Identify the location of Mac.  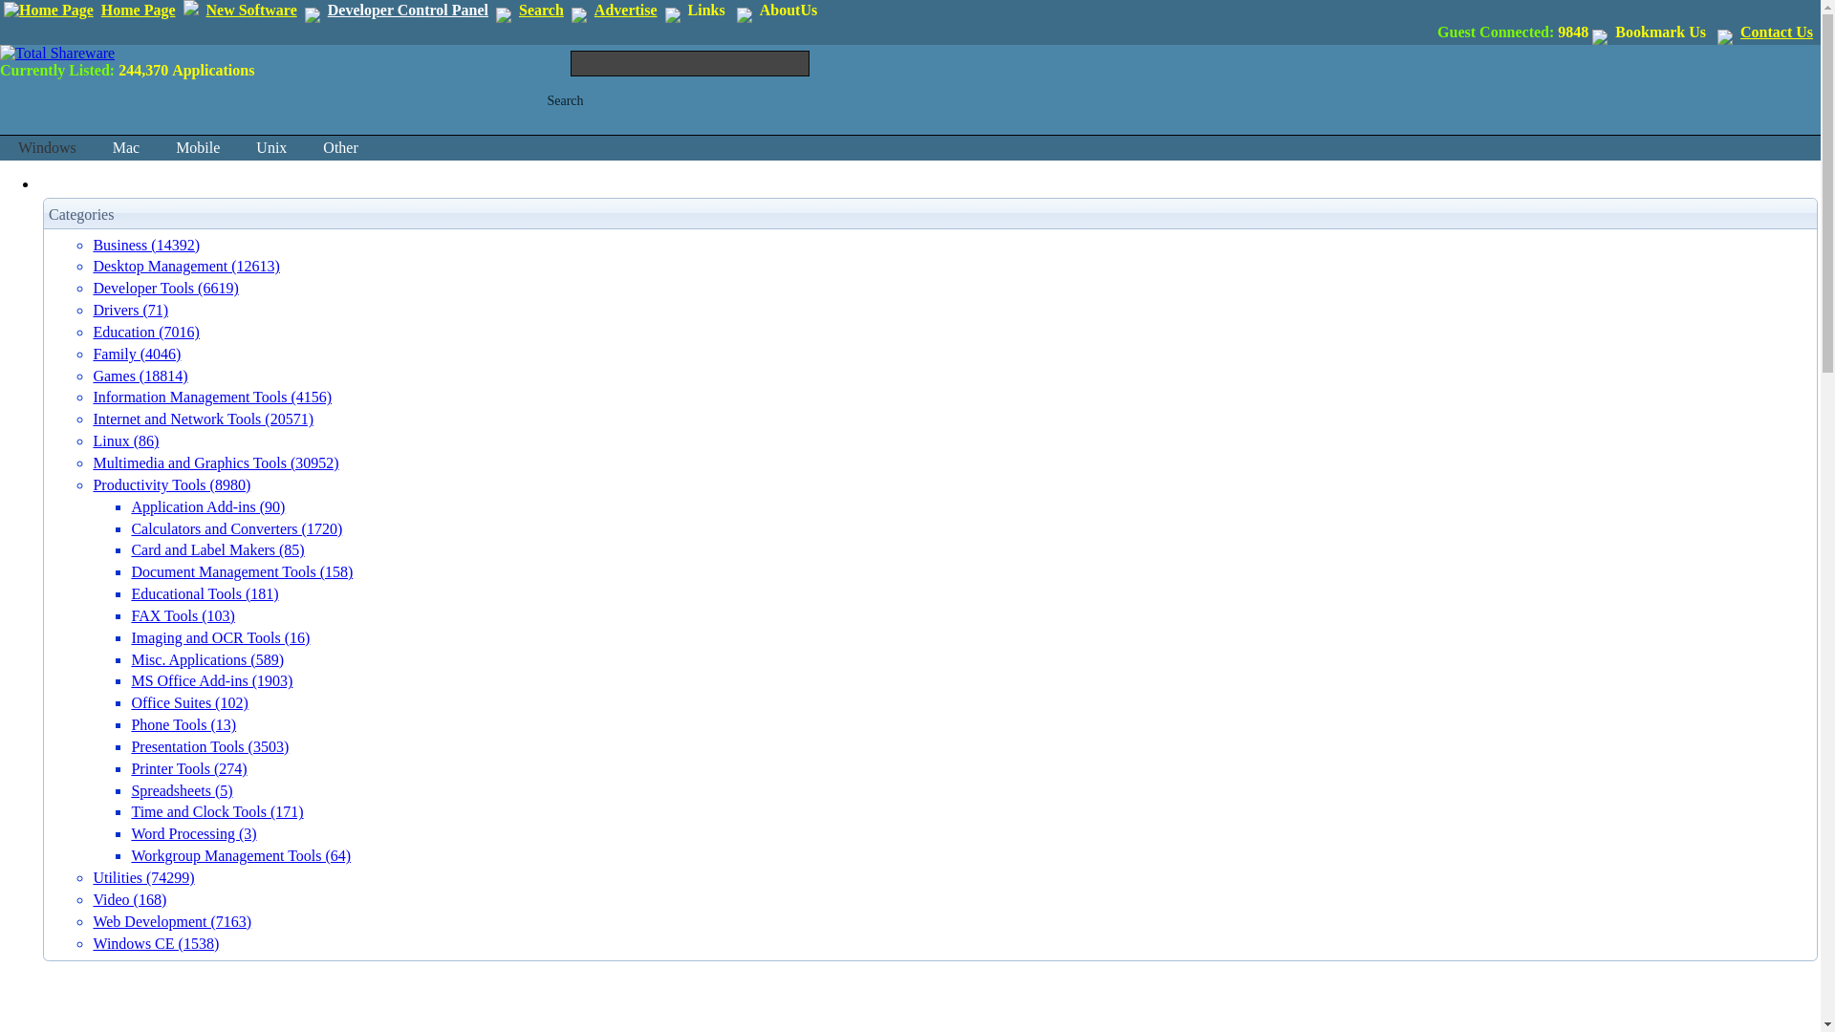
(126, 147).